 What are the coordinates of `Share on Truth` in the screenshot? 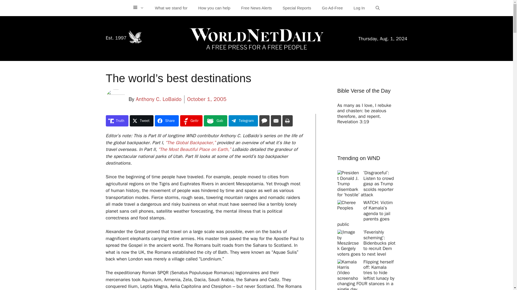 It's located at (117, 121).